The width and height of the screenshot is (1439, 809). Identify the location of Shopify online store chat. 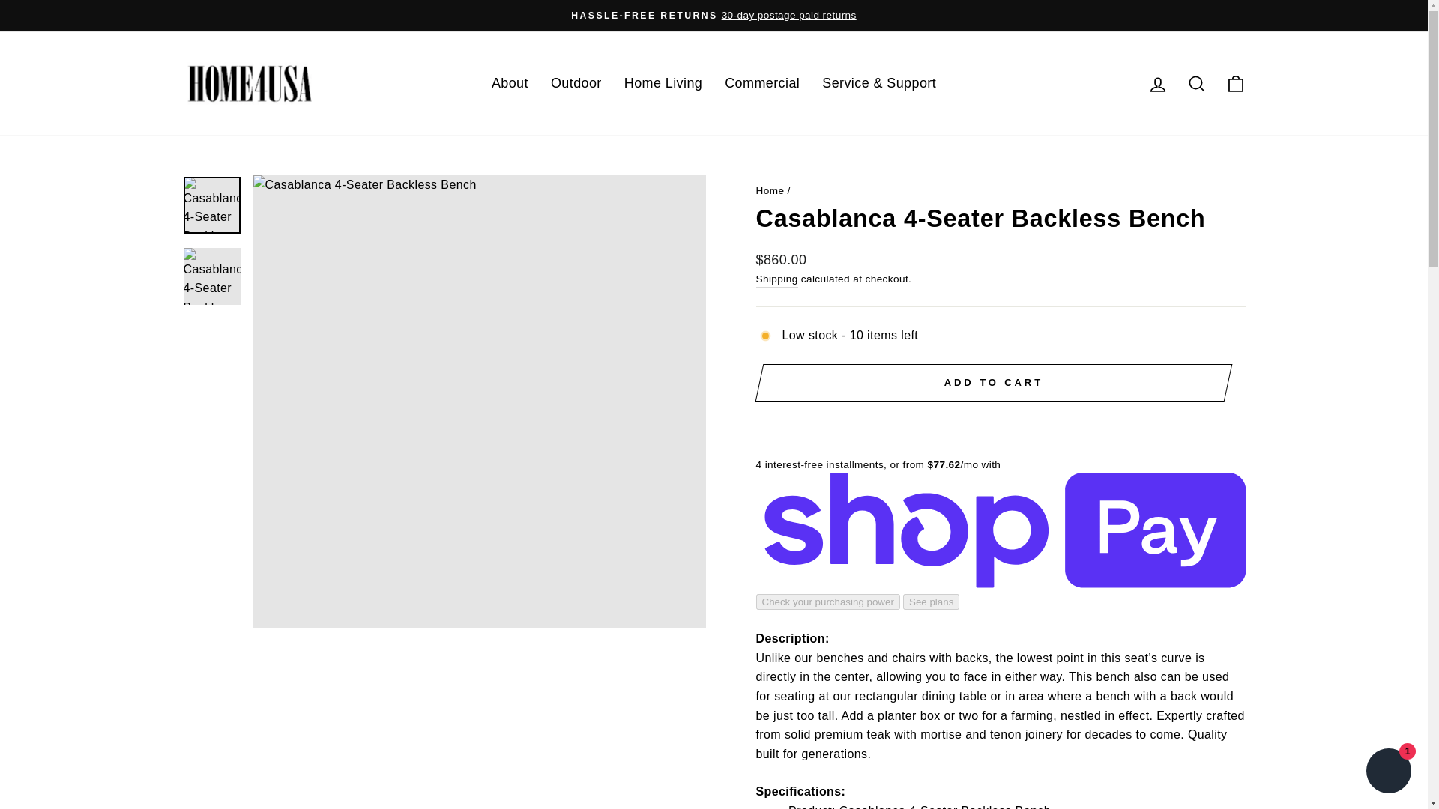
(1388, 772).